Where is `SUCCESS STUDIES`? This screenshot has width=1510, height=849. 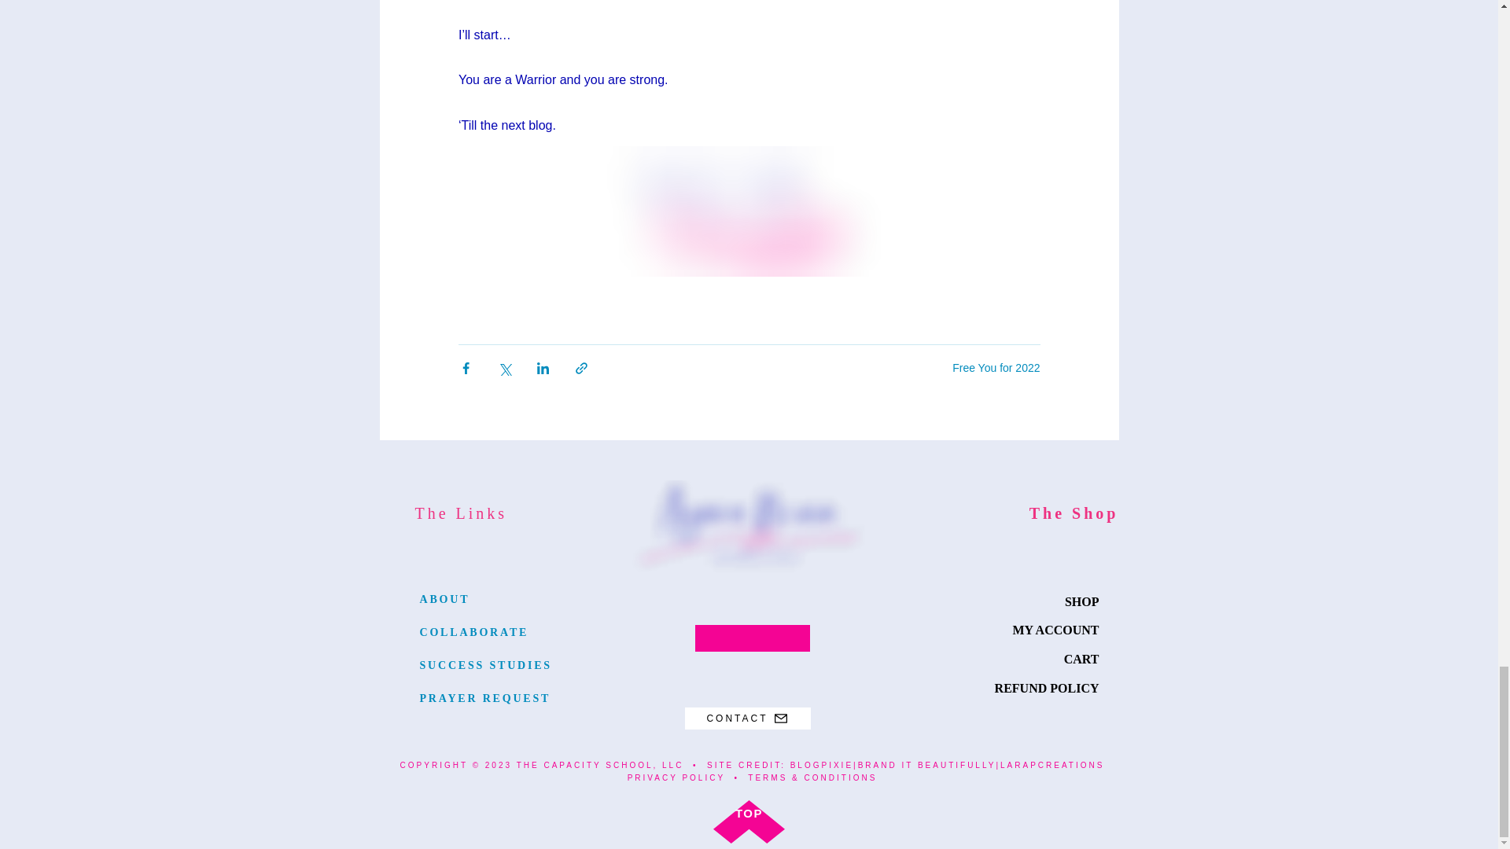 SUCCESS STUDIES is located at coordinates (486, 665).